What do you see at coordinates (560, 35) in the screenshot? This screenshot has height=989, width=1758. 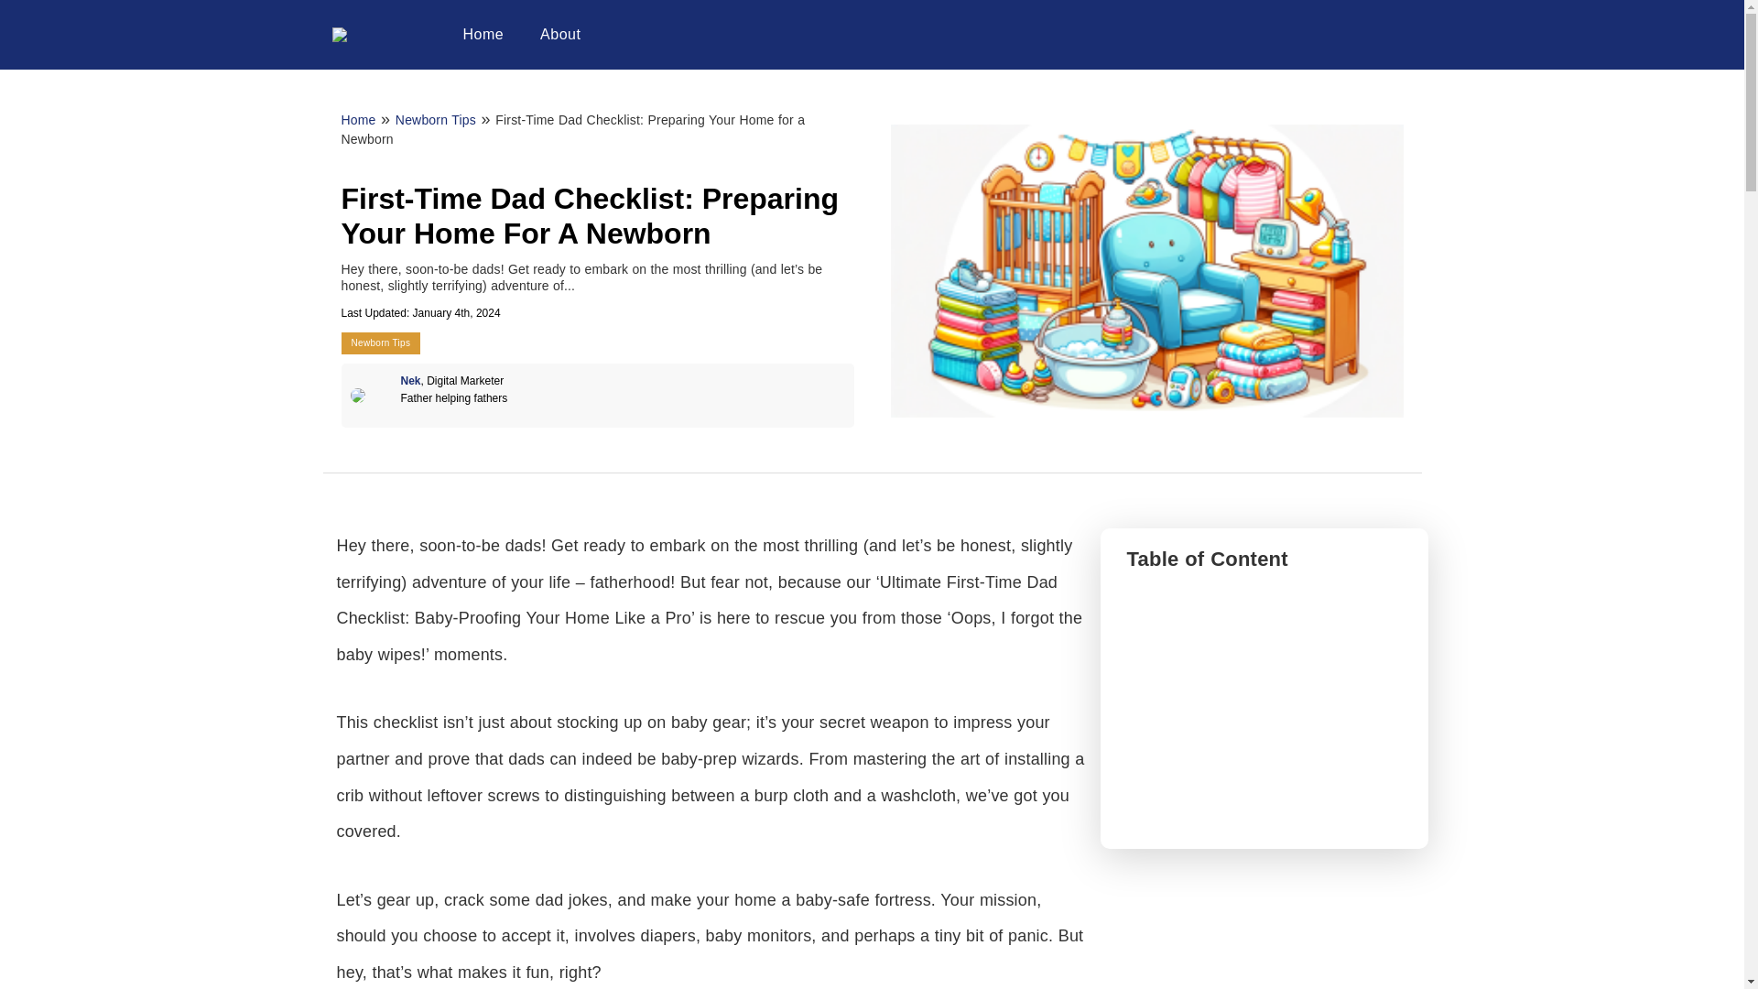 I see `About` at bounding box center [560, 35].